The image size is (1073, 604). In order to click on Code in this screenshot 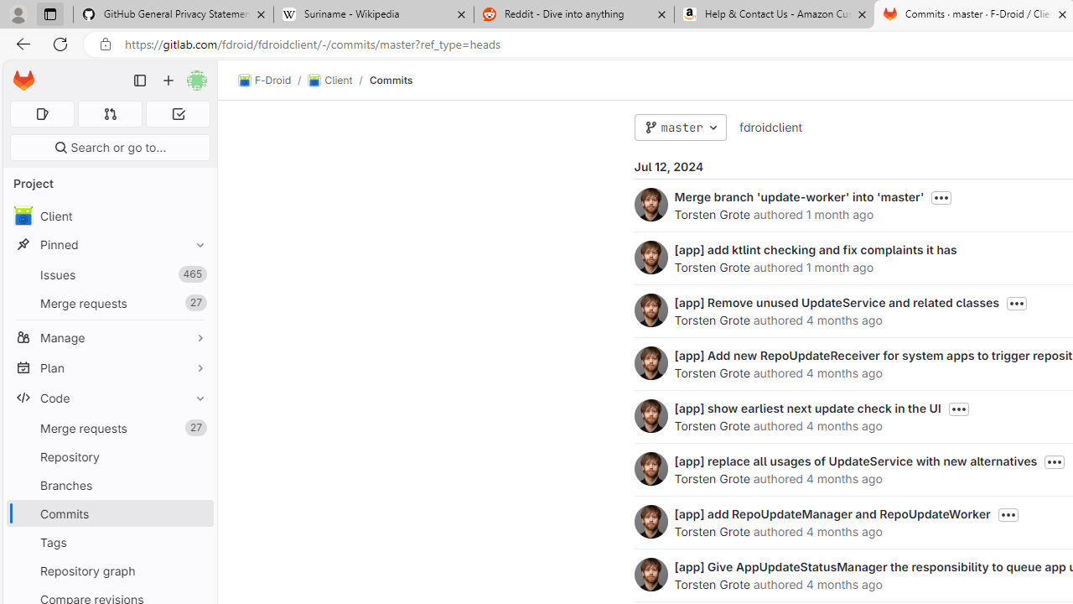, I will do `click(109, 398)`.